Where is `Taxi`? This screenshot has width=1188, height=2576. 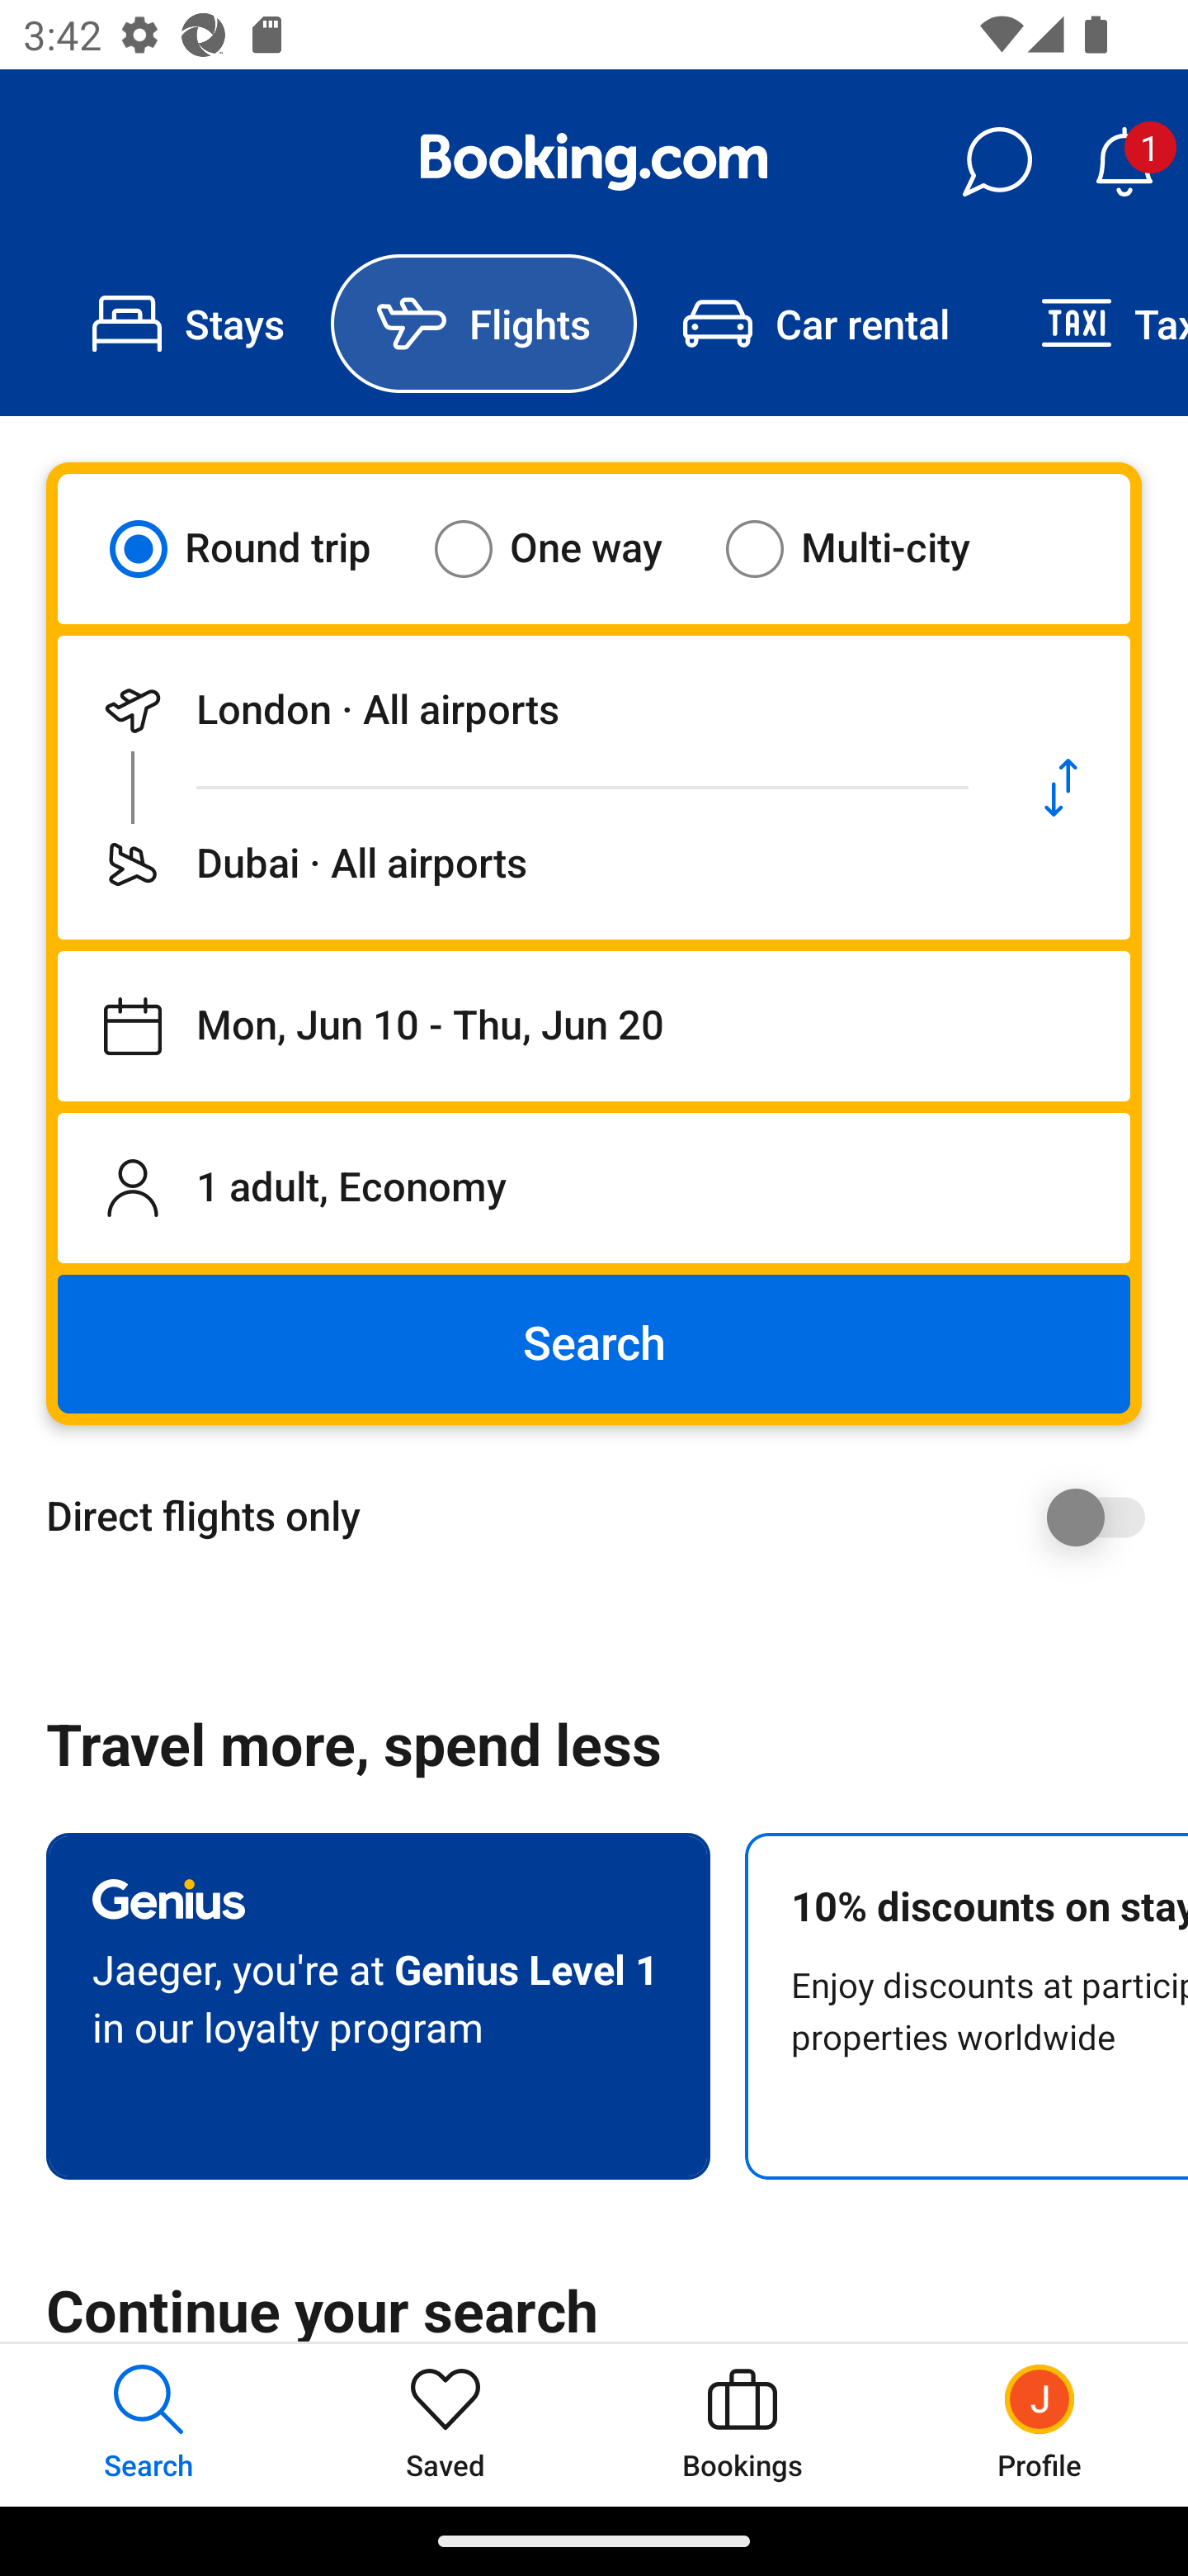
Taxi is located at coordinates (1091, 324).